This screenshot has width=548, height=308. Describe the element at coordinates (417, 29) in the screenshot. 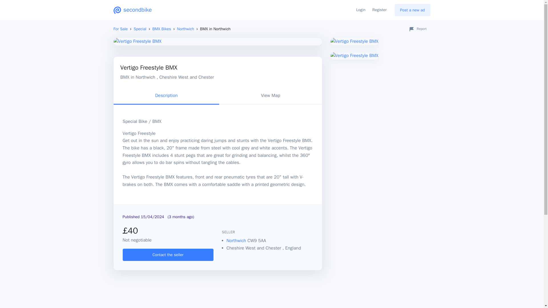

I see `Report` at that location.